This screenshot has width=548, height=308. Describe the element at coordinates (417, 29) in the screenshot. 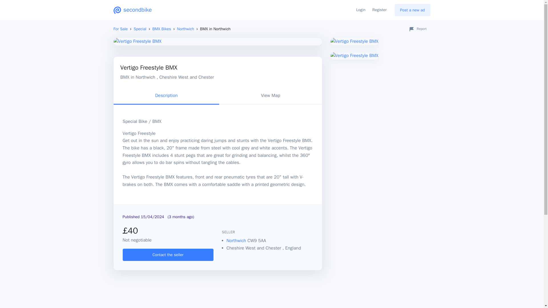

I see `Report` at that location.